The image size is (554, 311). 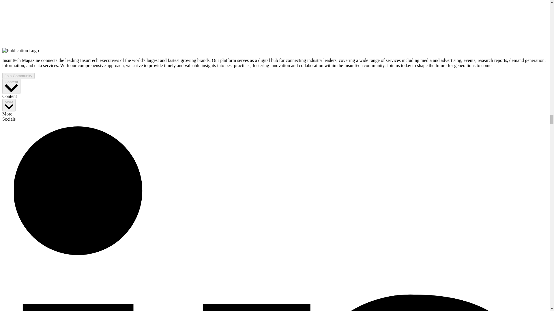 I want to click on Join Community, so click(x=18, y=76).